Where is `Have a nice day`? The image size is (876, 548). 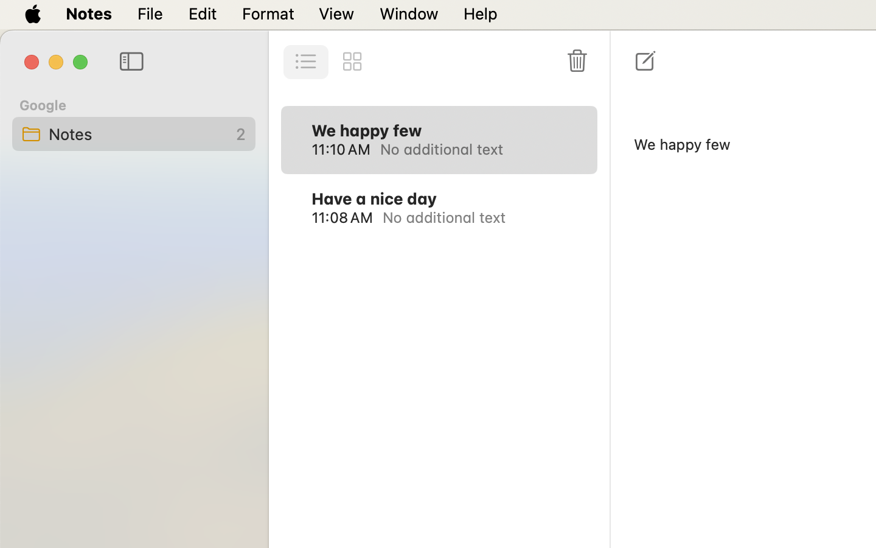
Have a nice day is located at coordinates (374, 198).